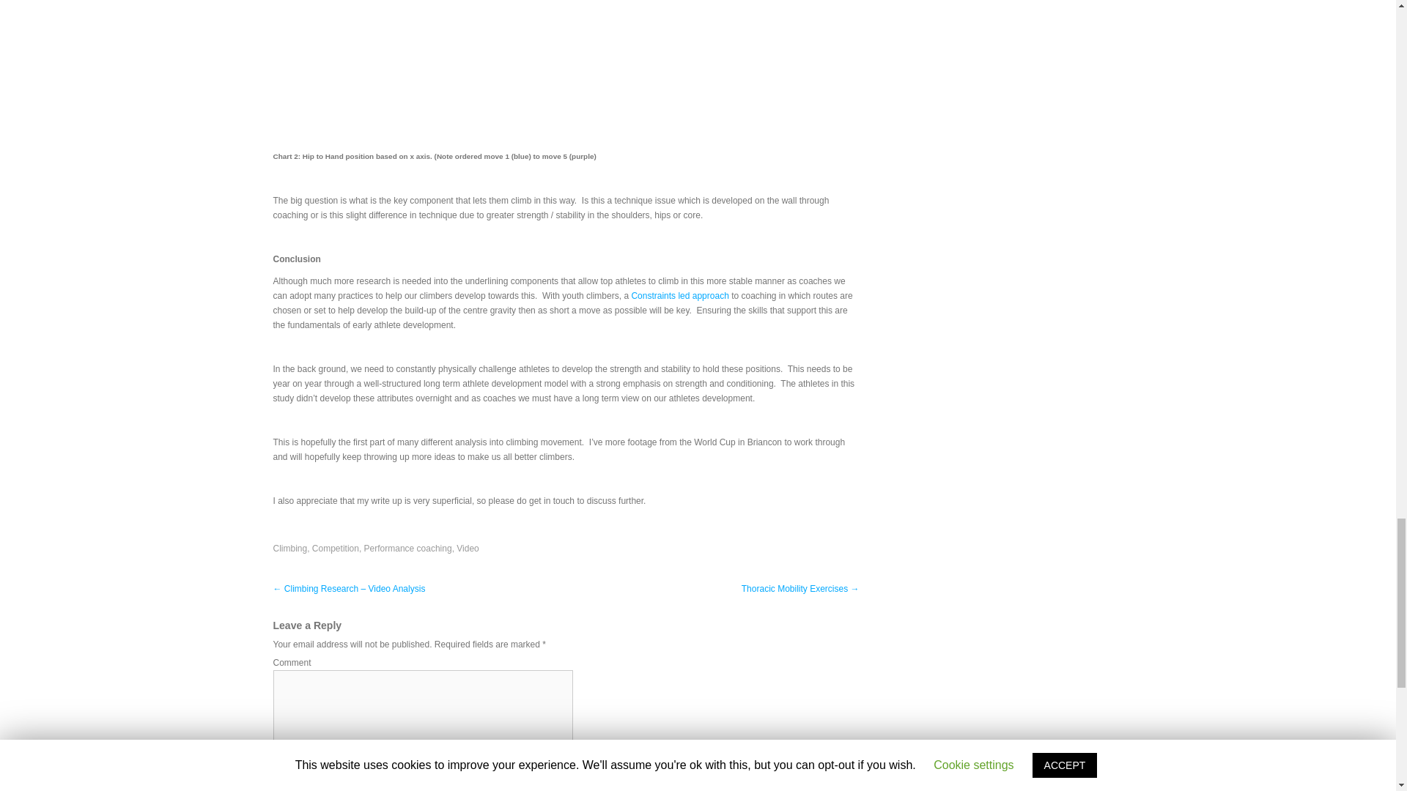 The height and width of the screenshot is (791, 1407). I want to click on Performance coaching, so click(407, 548).